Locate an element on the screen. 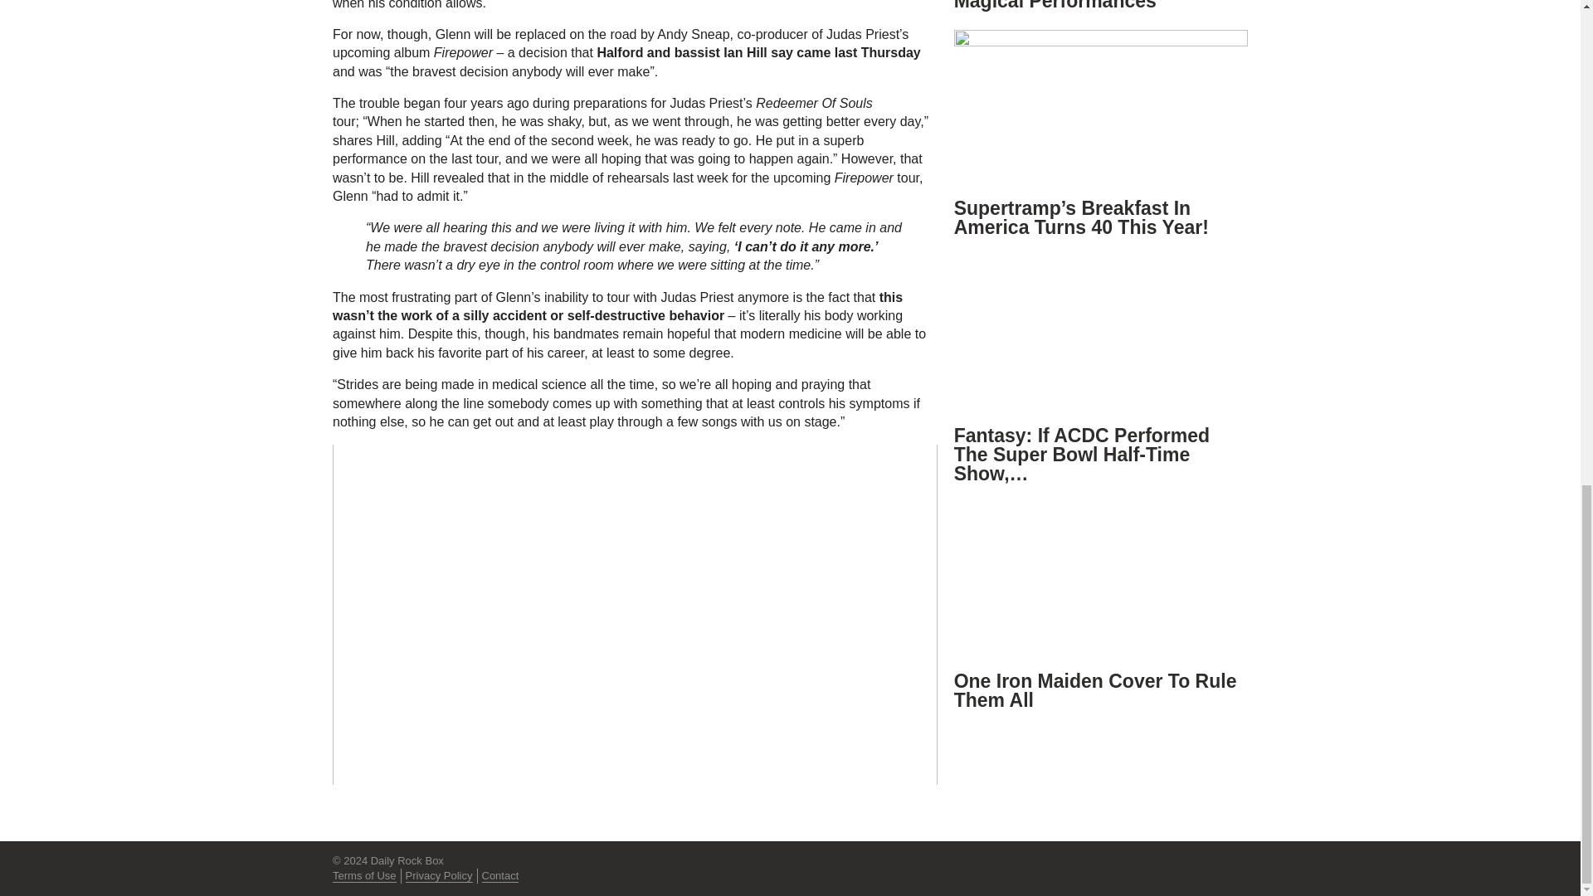  Terms of Use is located at coordinates (365, 875).